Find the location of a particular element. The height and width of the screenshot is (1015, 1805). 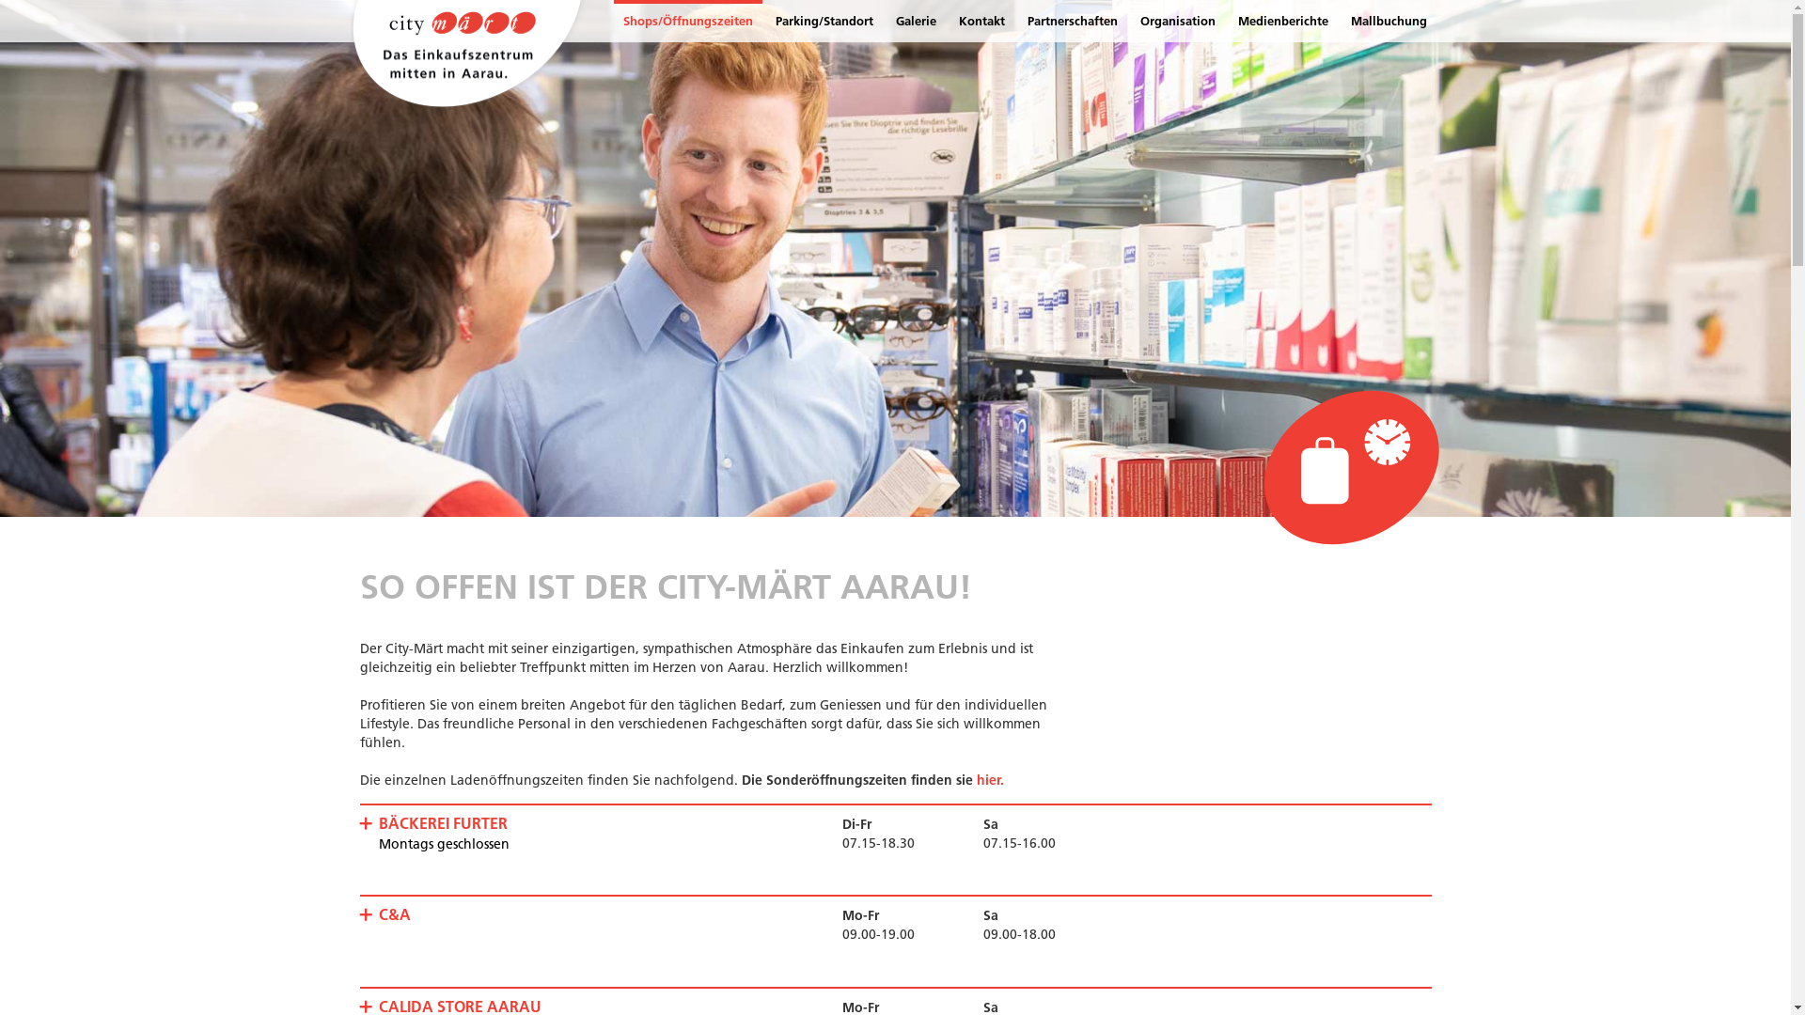

Parking/Standort is located at coordinates (824, 21).